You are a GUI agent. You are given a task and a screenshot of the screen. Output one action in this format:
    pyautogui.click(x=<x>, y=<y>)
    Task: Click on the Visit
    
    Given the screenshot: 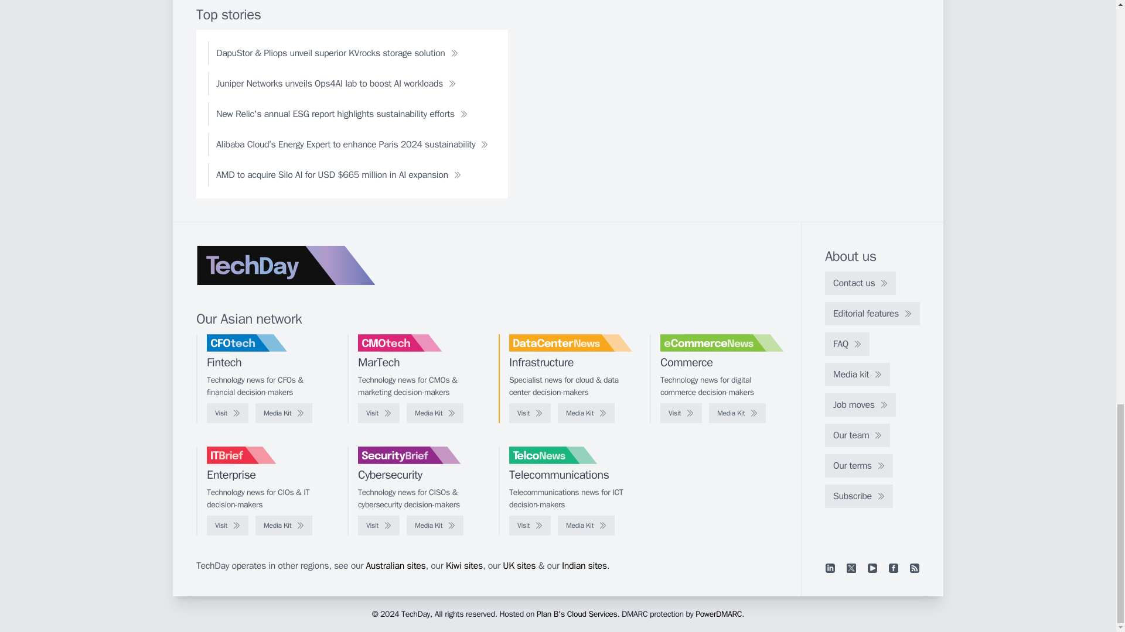 What is the action you would take?
    pyautogui.click(x=379, y=413)
    